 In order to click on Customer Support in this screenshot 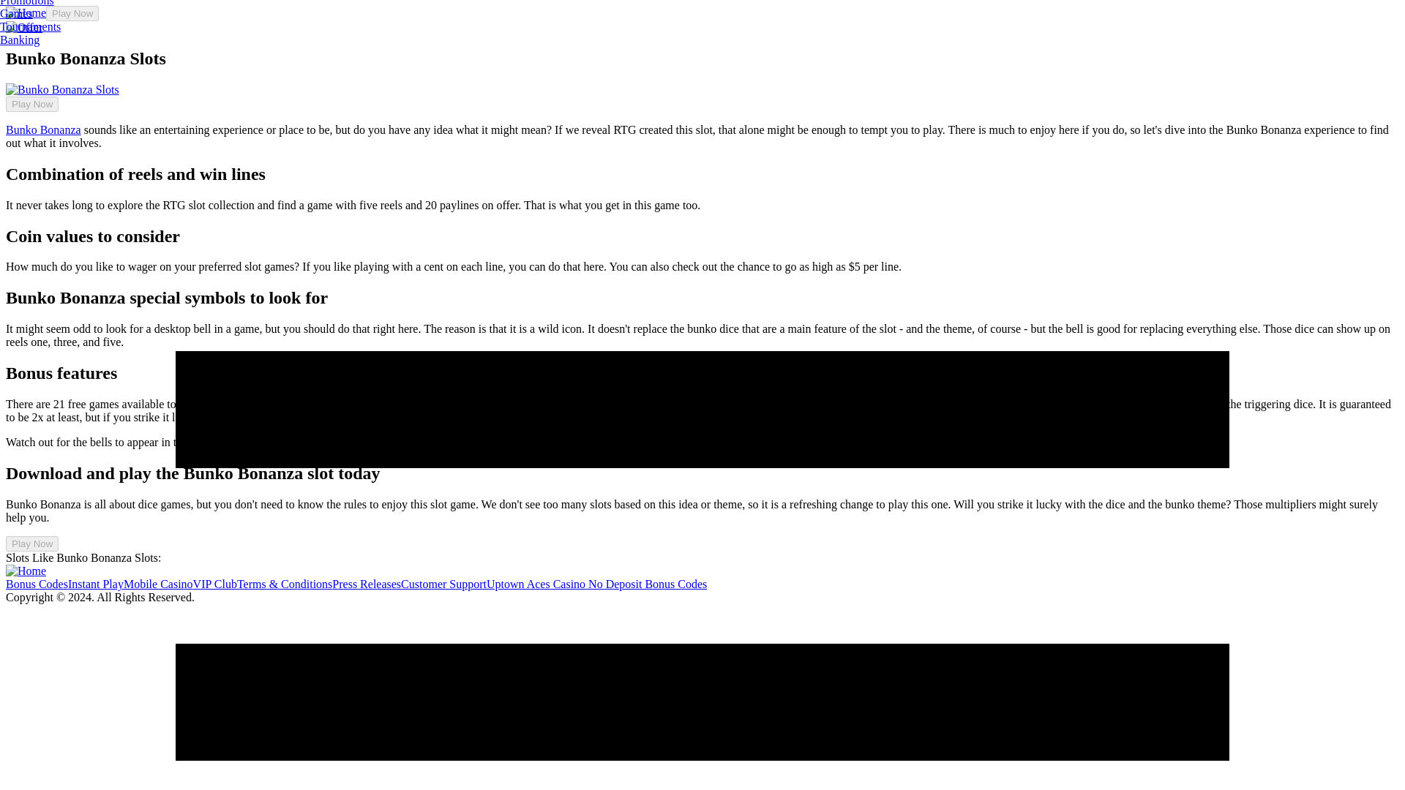, I will do `click(443, 584)`.